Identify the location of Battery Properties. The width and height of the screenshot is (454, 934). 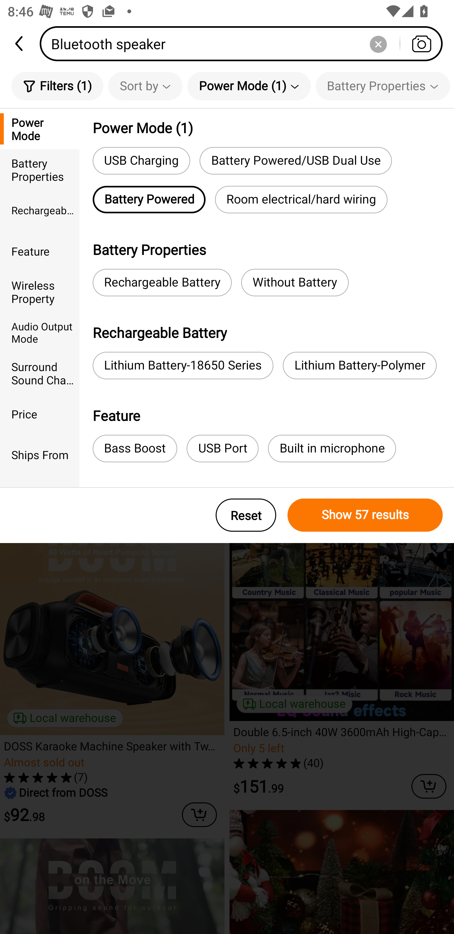
(40, 169).